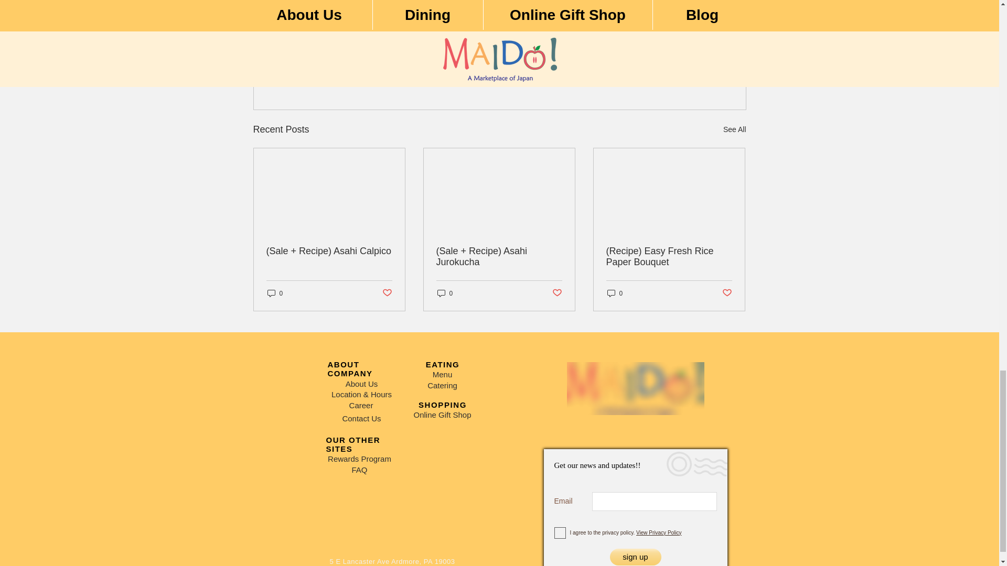  I want to click on See All, so click(680, 41).